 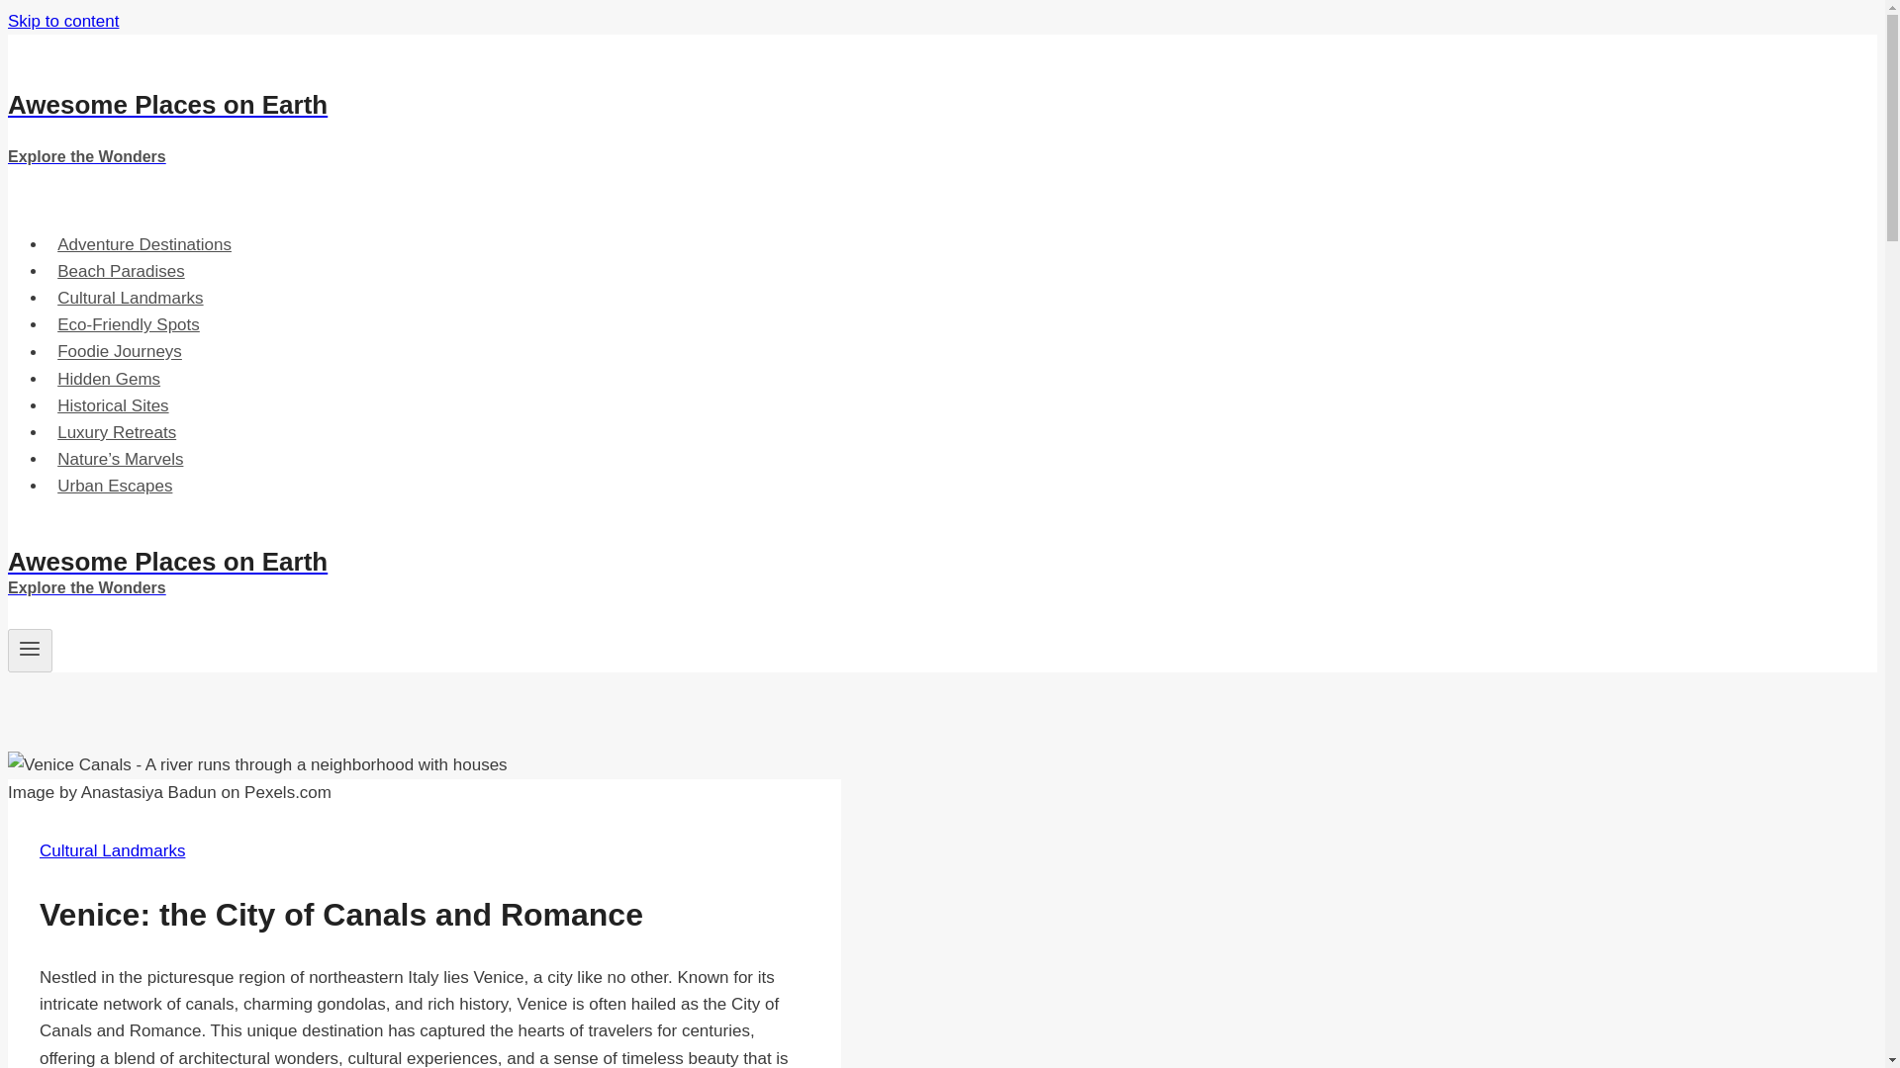 What do you see at coordinates (113, 405) in the screenshot?
I see `Historical Sites` at bounding box center [113, 405].